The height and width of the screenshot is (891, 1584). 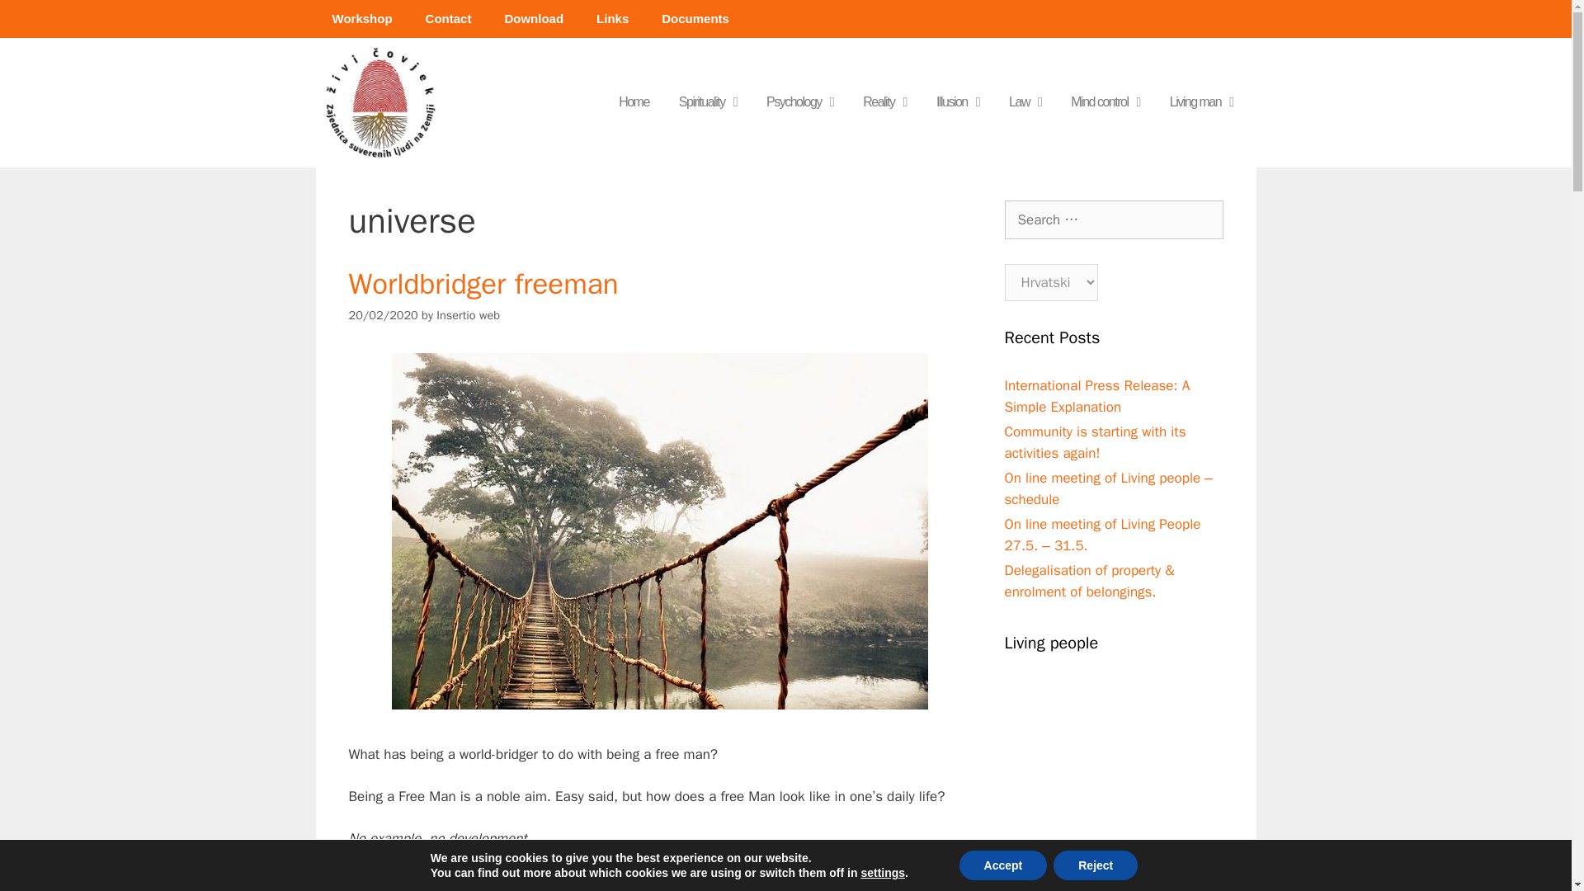 I want to click on Contact, so click(x=448, y=19).